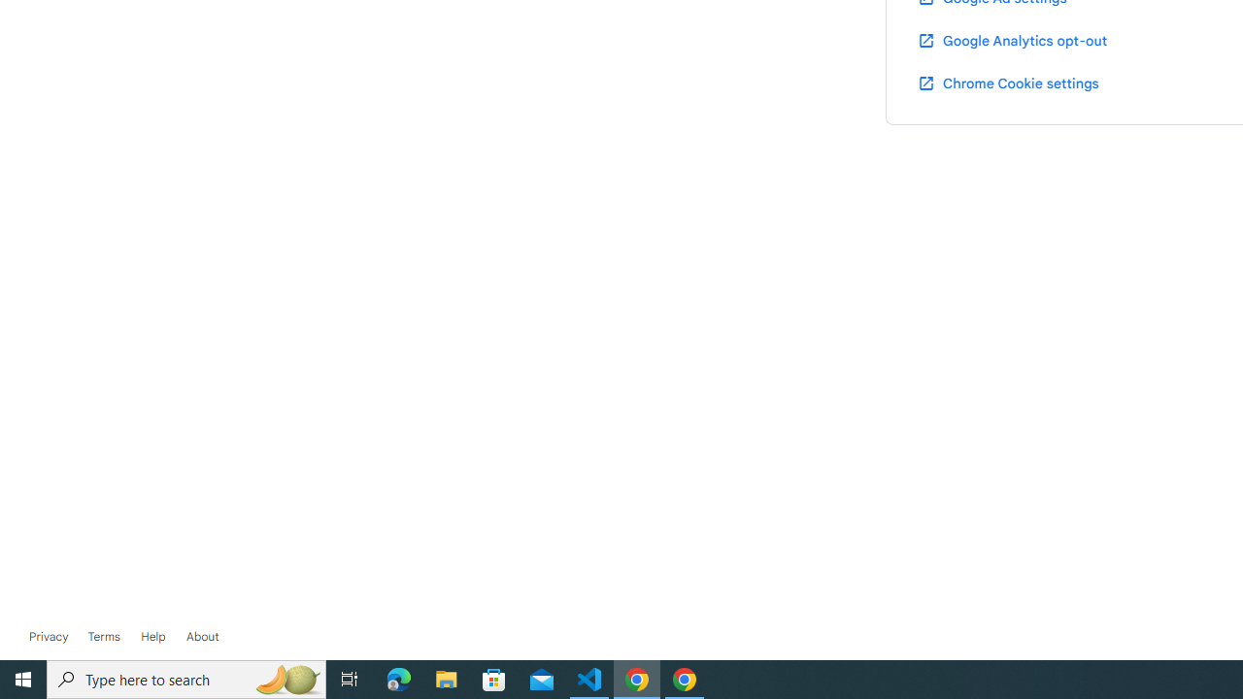 This screenshot has width=1243, height=699. Describe the element at coordinates (1012, 40) in the screenshot. I see `Google Analytics opt-out` at that location.